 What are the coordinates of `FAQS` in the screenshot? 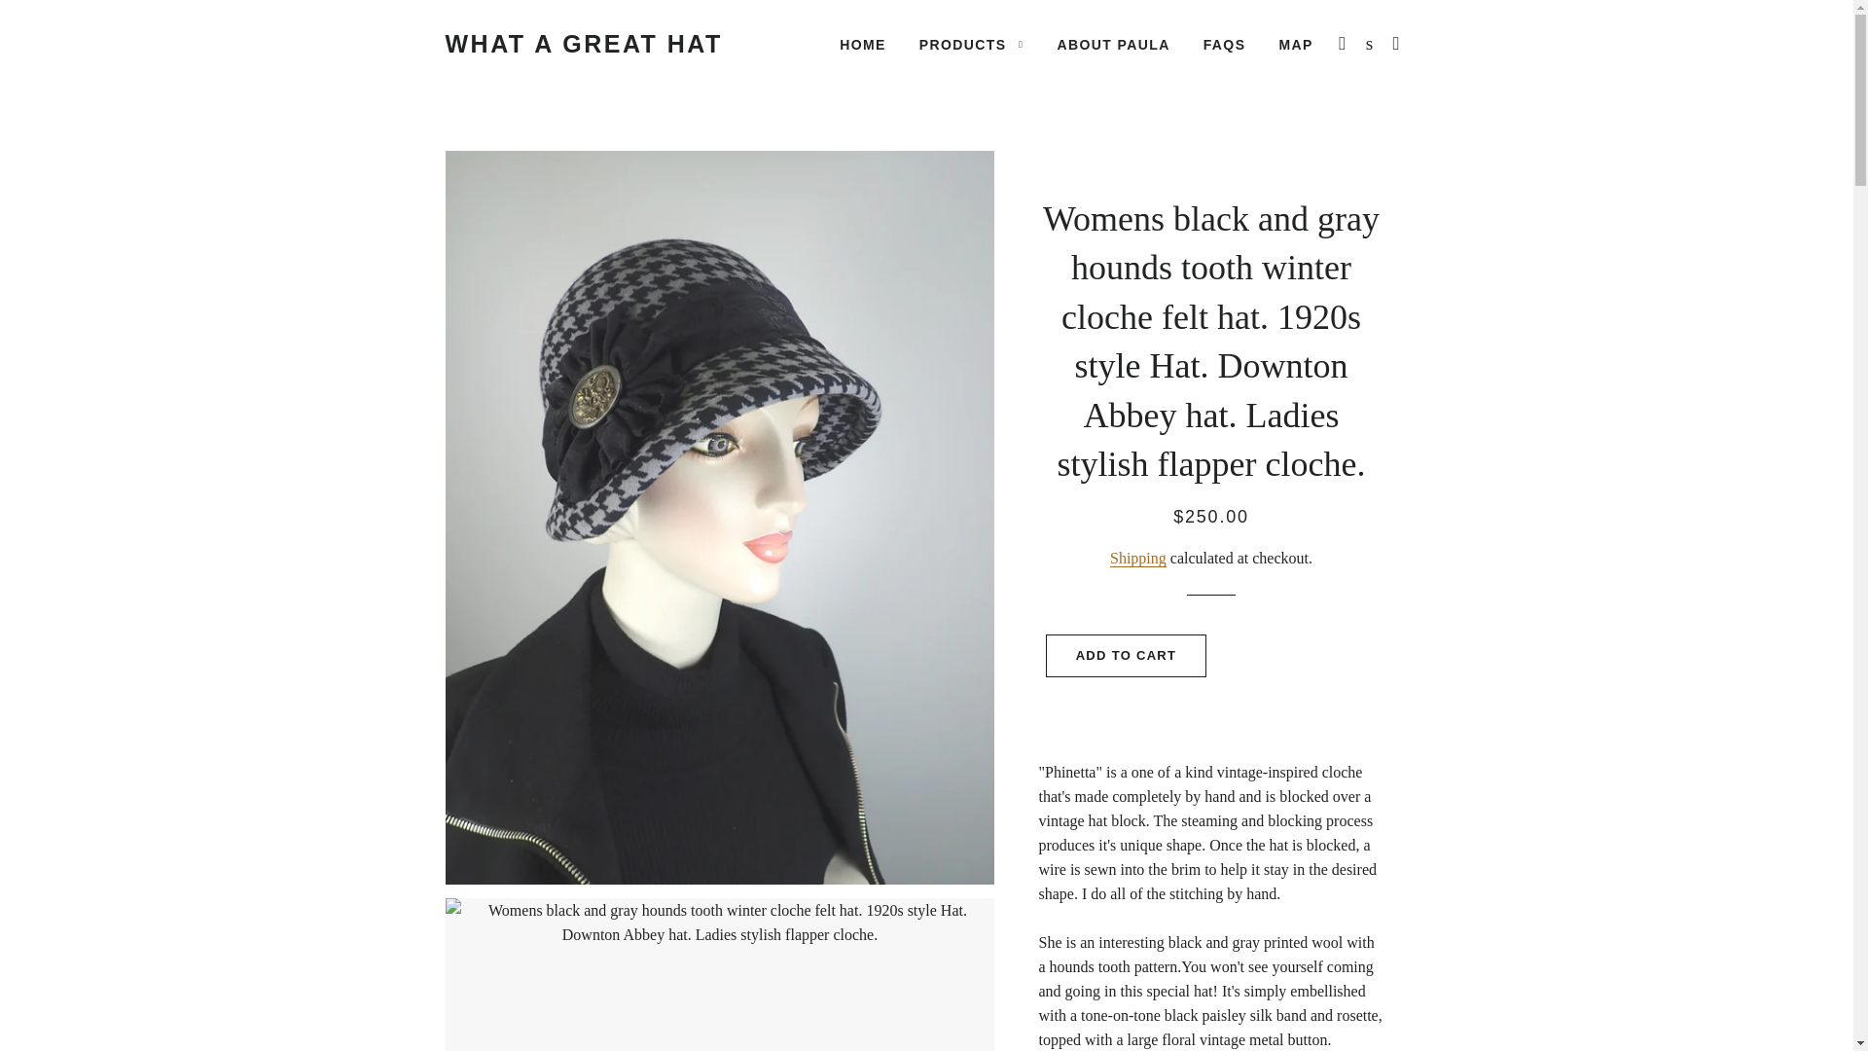 It's located at (1224, 45).